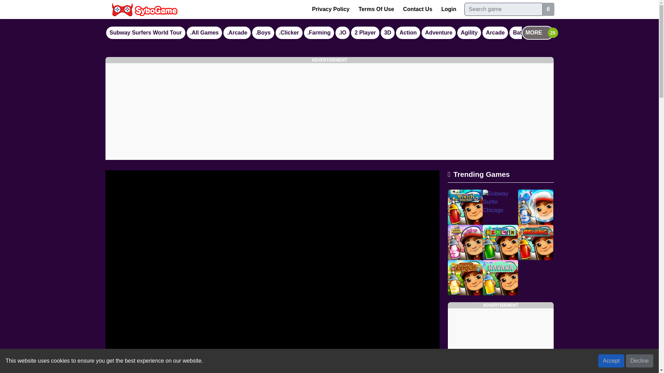  What do you see at coordinates (520, 32) in the screenshot?
I see `Battle` at bounding box center [520, 32].